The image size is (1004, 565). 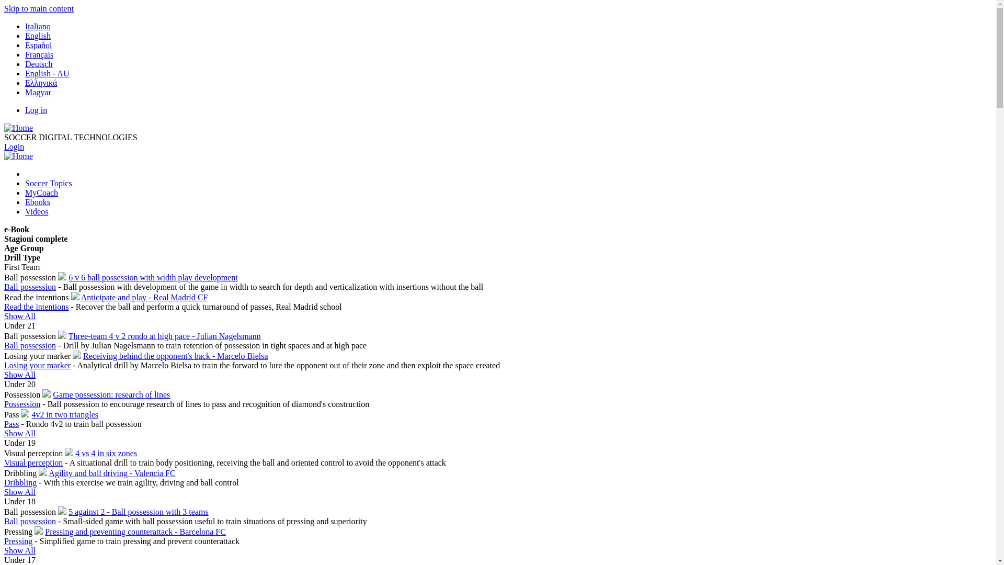 What do you see at coordinates (106, 453) in the screenshot?
I see `4 vs 4 in six zones` at bounding box center [106, 453].